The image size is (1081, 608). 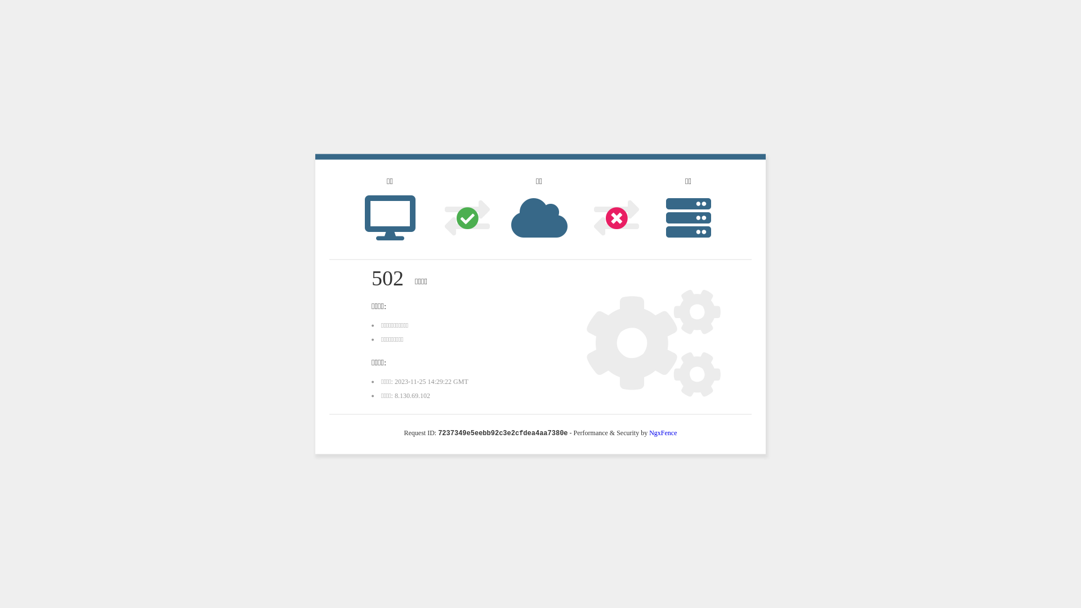 I want to click on NgxFence, so click(x=663, y=433).